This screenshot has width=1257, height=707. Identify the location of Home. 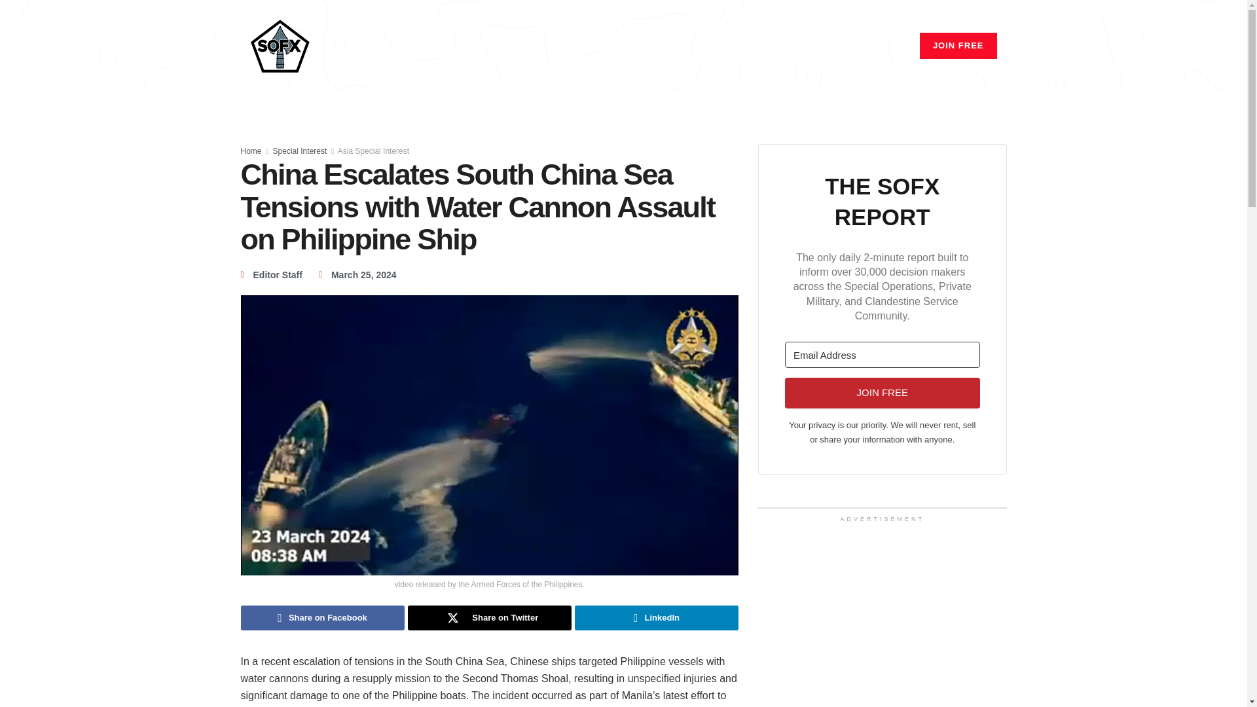
(563, 46).